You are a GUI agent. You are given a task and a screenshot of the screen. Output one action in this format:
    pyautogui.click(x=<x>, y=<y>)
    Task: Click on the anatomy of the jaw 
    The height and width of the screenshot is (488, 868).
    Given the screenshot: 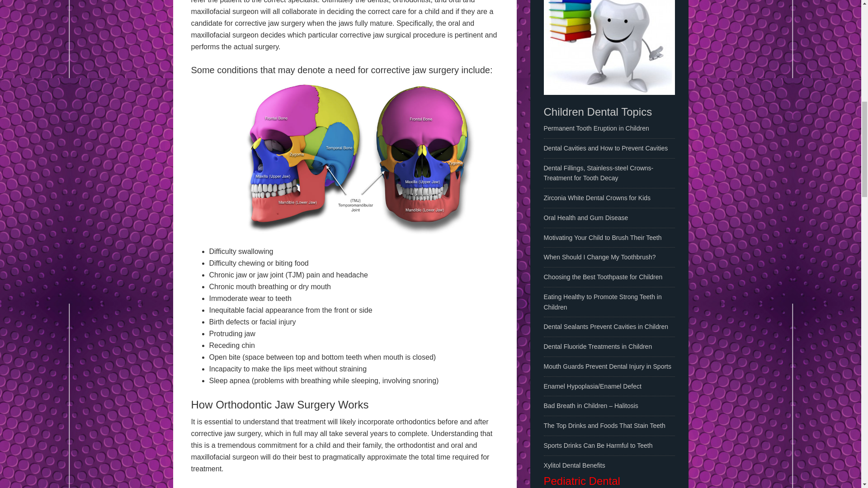 What is the action you would take?
    pyautogui.click(x=359, y=157)
    